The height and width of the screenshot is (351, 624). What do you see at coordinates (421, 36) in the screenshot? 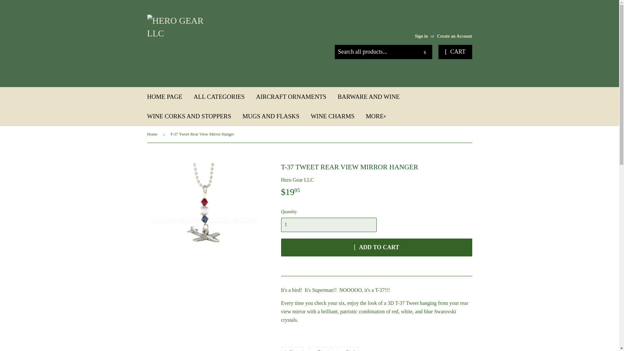
I see `Sign in` at bounding box center [421, 36].